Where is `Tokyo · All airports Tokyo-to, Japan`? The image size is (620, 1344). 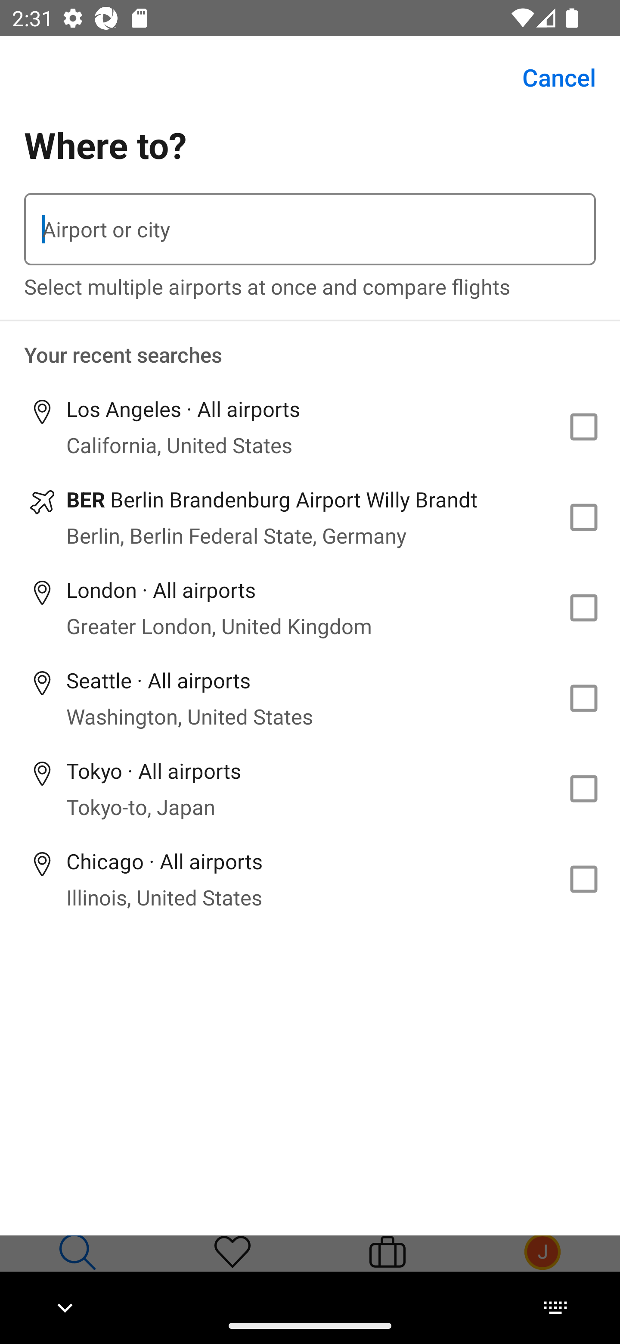
Tokyo · All airports Tokyo-to, Japan is located at coordinates (310, 789).